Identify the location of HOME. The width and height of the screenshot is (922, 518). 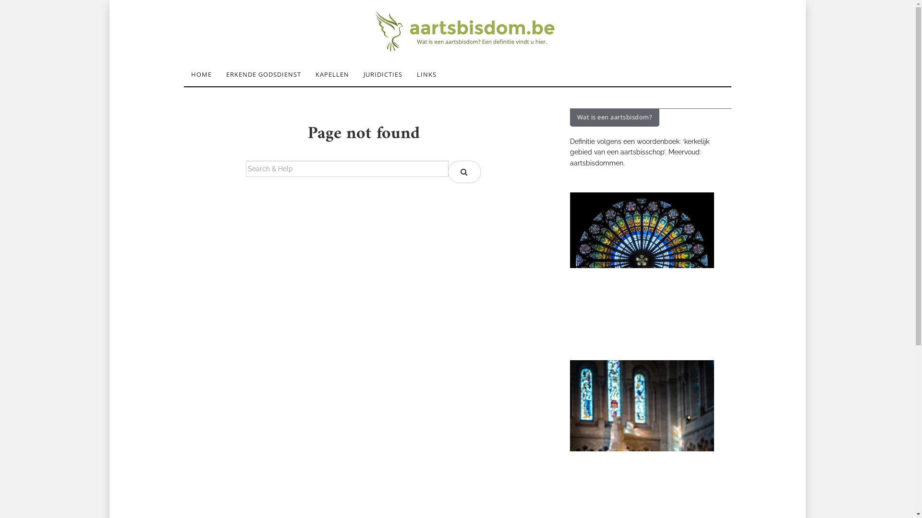
(201, 74).